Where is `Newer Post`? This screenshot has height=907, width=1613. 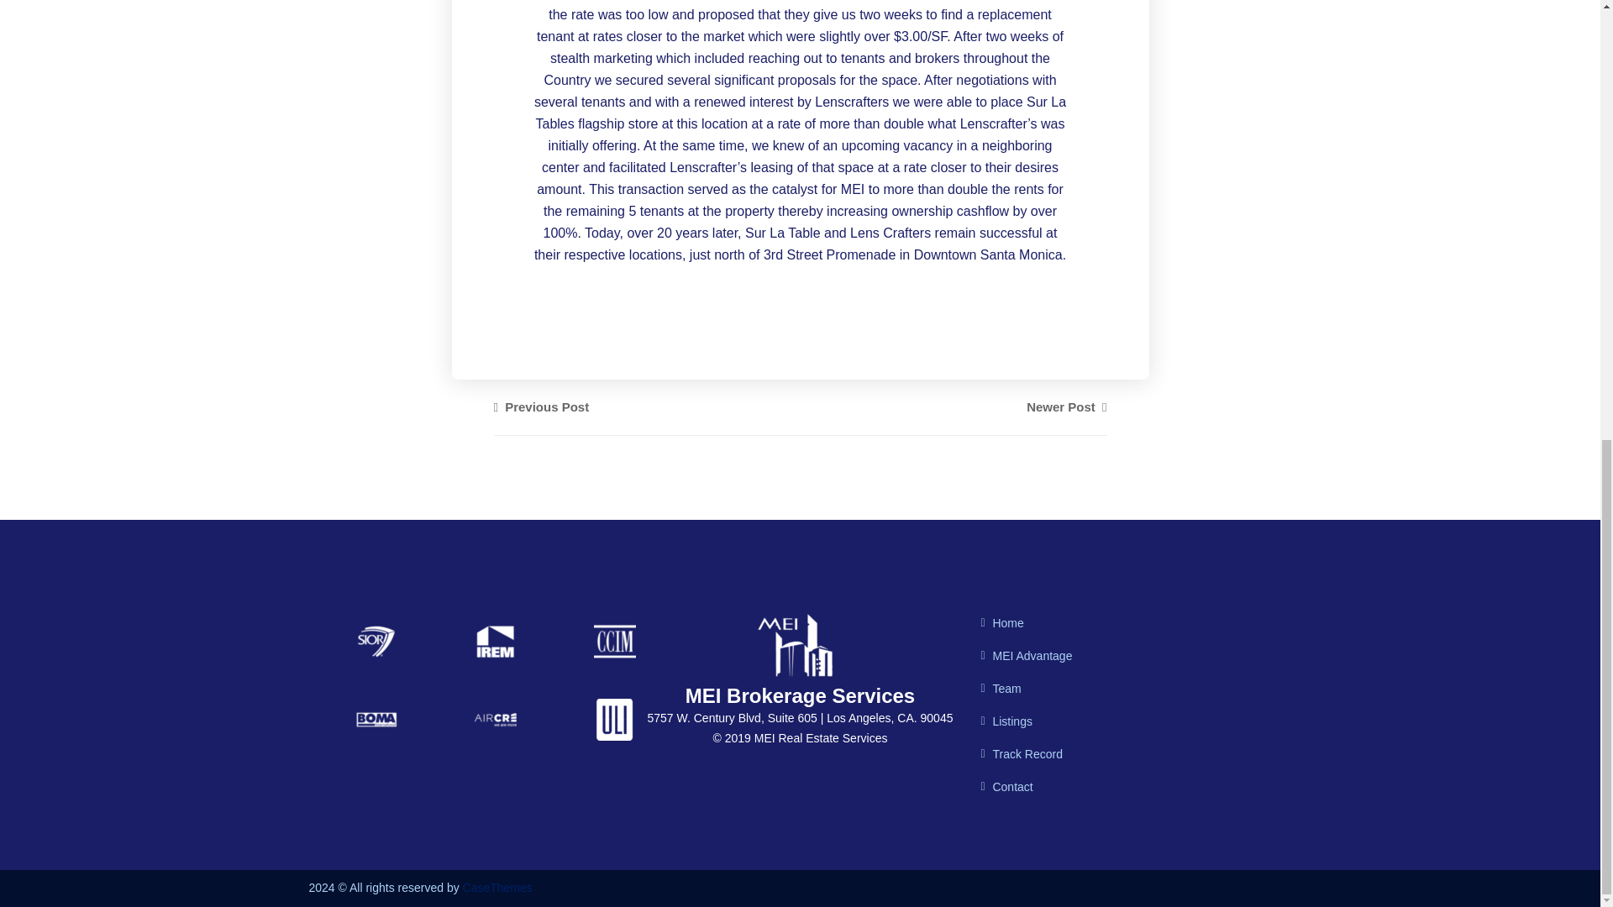 Newer Post is located at coordinates (1066, 406).